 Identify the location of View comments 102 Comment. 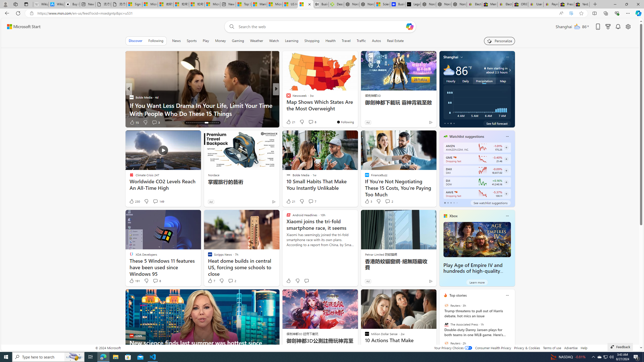
(3, 122).